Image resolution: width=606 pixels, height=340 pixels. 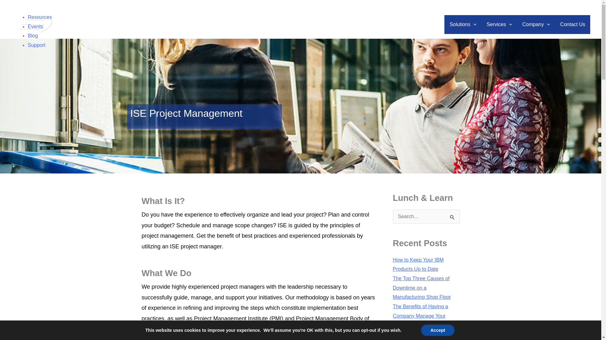 What do you see at coordinates (463, 25) in the screenshot?
I see `Solutions` at bounding box center [463, 25].